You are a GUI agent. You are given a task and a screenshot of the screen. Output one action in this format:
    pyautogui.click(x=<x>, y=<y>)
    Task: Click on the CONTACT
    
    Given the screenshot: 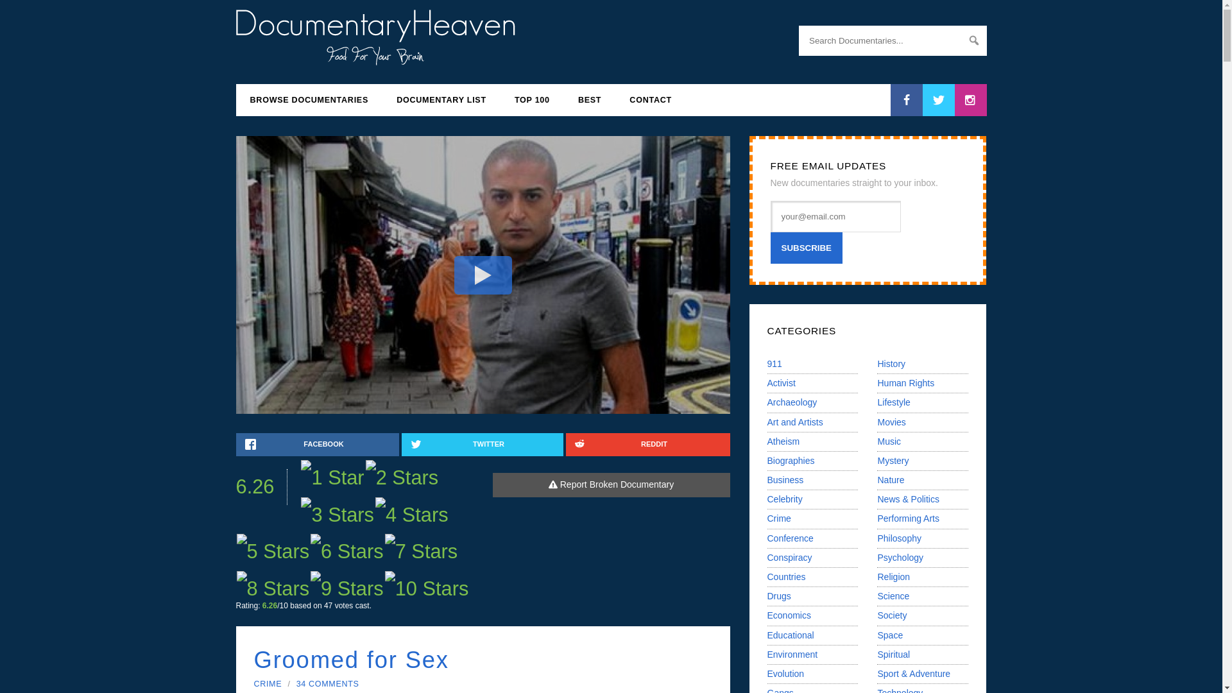 What is the action you would take?
    pyautogui.click(x=651, y=100)
    